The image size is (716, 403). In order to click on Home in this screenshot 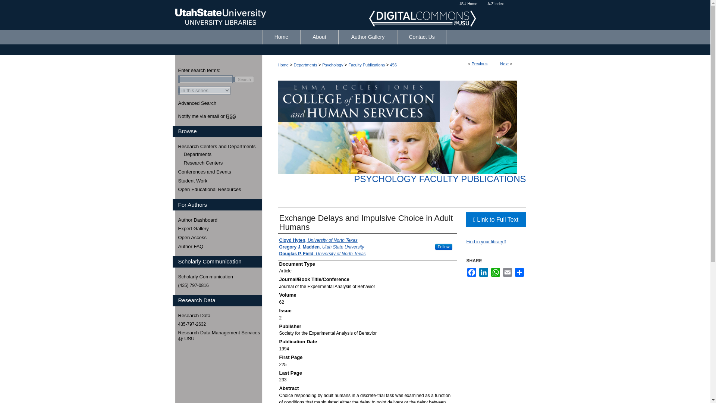, I will do `click(282, 37)`.